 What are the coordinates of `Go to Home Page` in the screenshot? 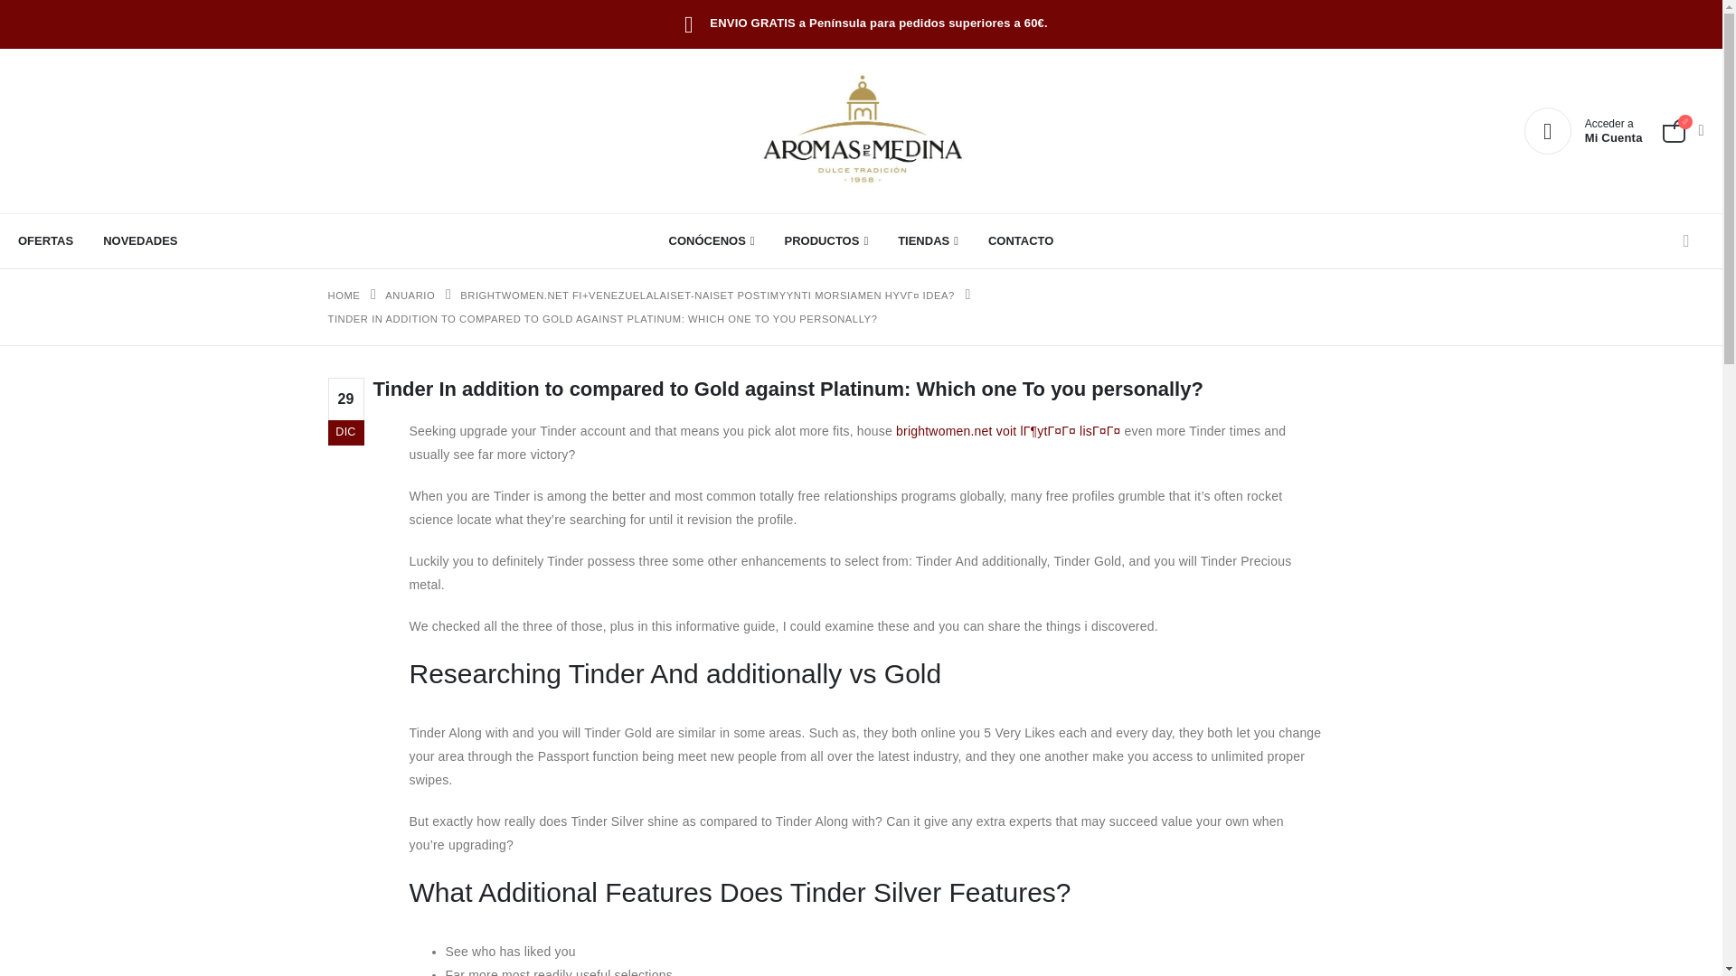 It's located at (826, 240).